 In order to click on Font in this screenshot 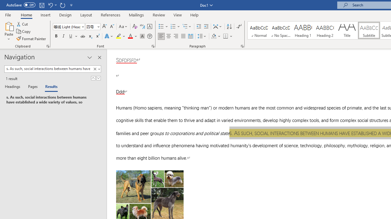, I will do `click(68, 27)`.